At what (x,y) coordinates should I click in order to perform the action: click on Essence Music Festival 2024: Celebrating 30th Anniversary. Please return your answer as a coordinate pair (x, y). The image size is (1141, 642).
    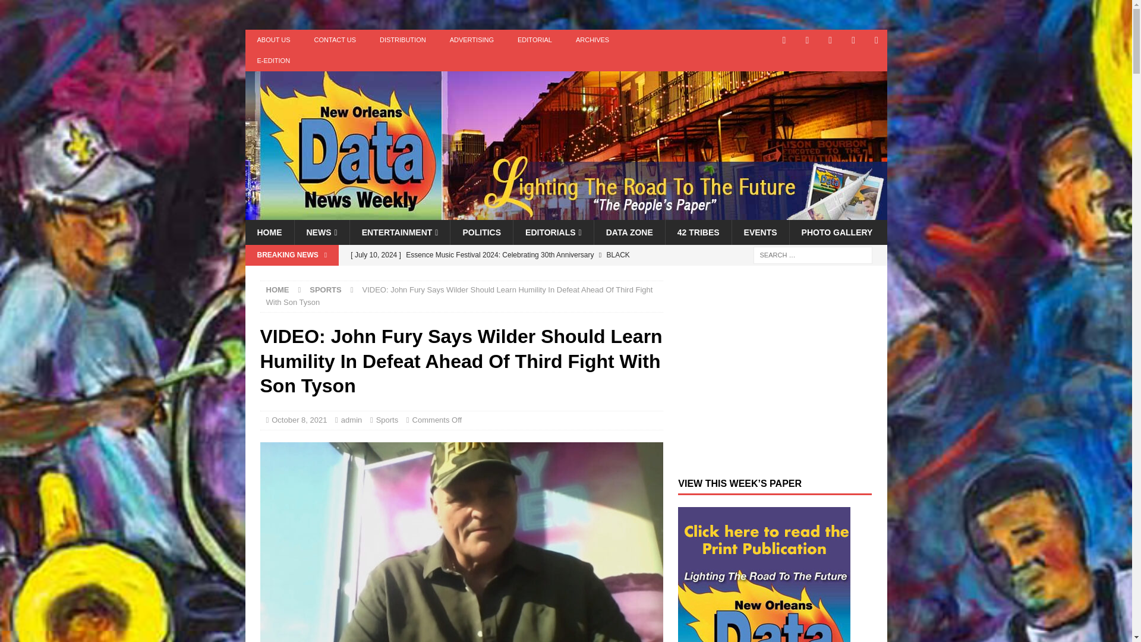
    Looking at the image, I should click on (503, 265).